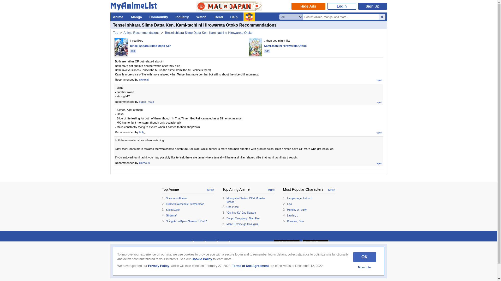  What do you see at coordinates (229, 6) in the screenshot?
I see `MAL x JAPAN` at bounding box center [229, 6].